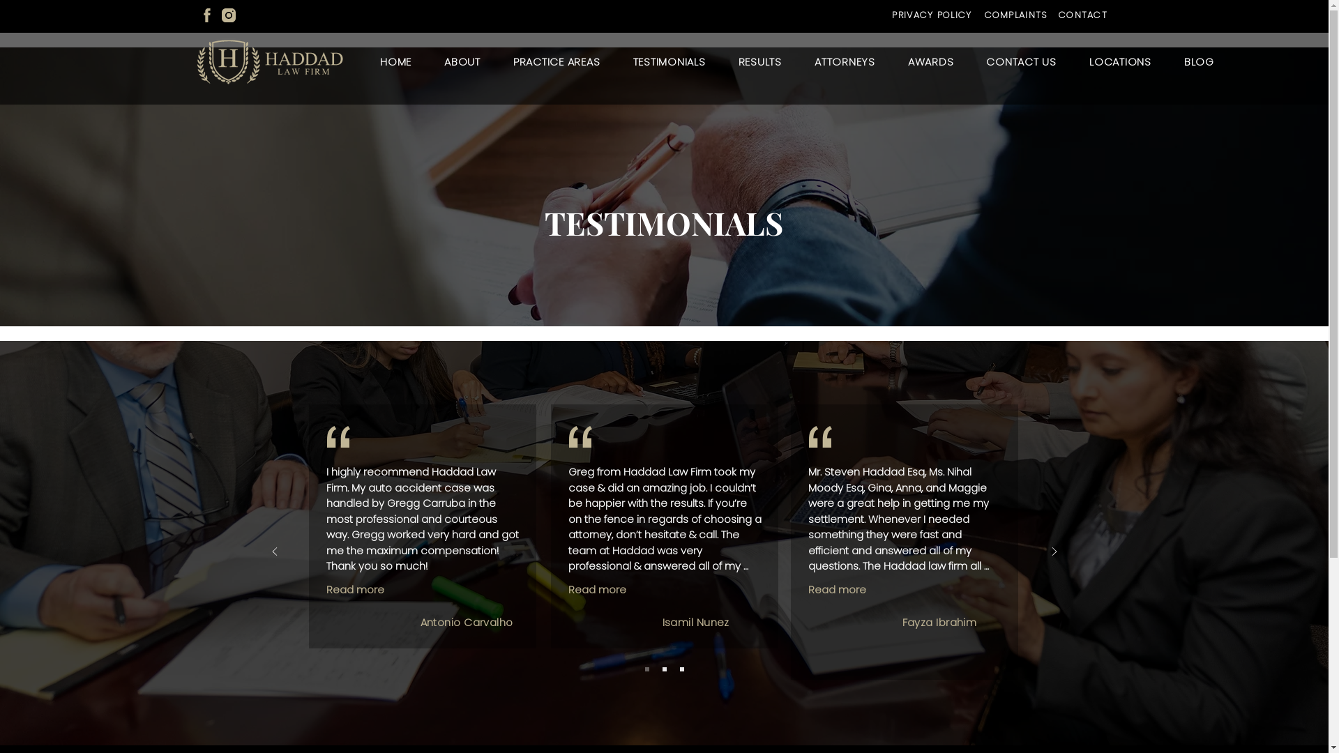 The width and height of the screenshot is (1339, 753). I want to click on Read more, so click(597, 590).